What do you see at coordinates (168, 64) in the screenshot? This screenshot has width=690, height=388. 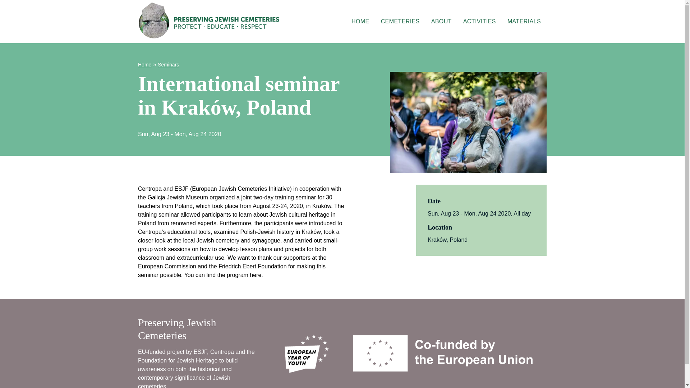 I see `CEMETERIES` at bounding box center [168, 64].